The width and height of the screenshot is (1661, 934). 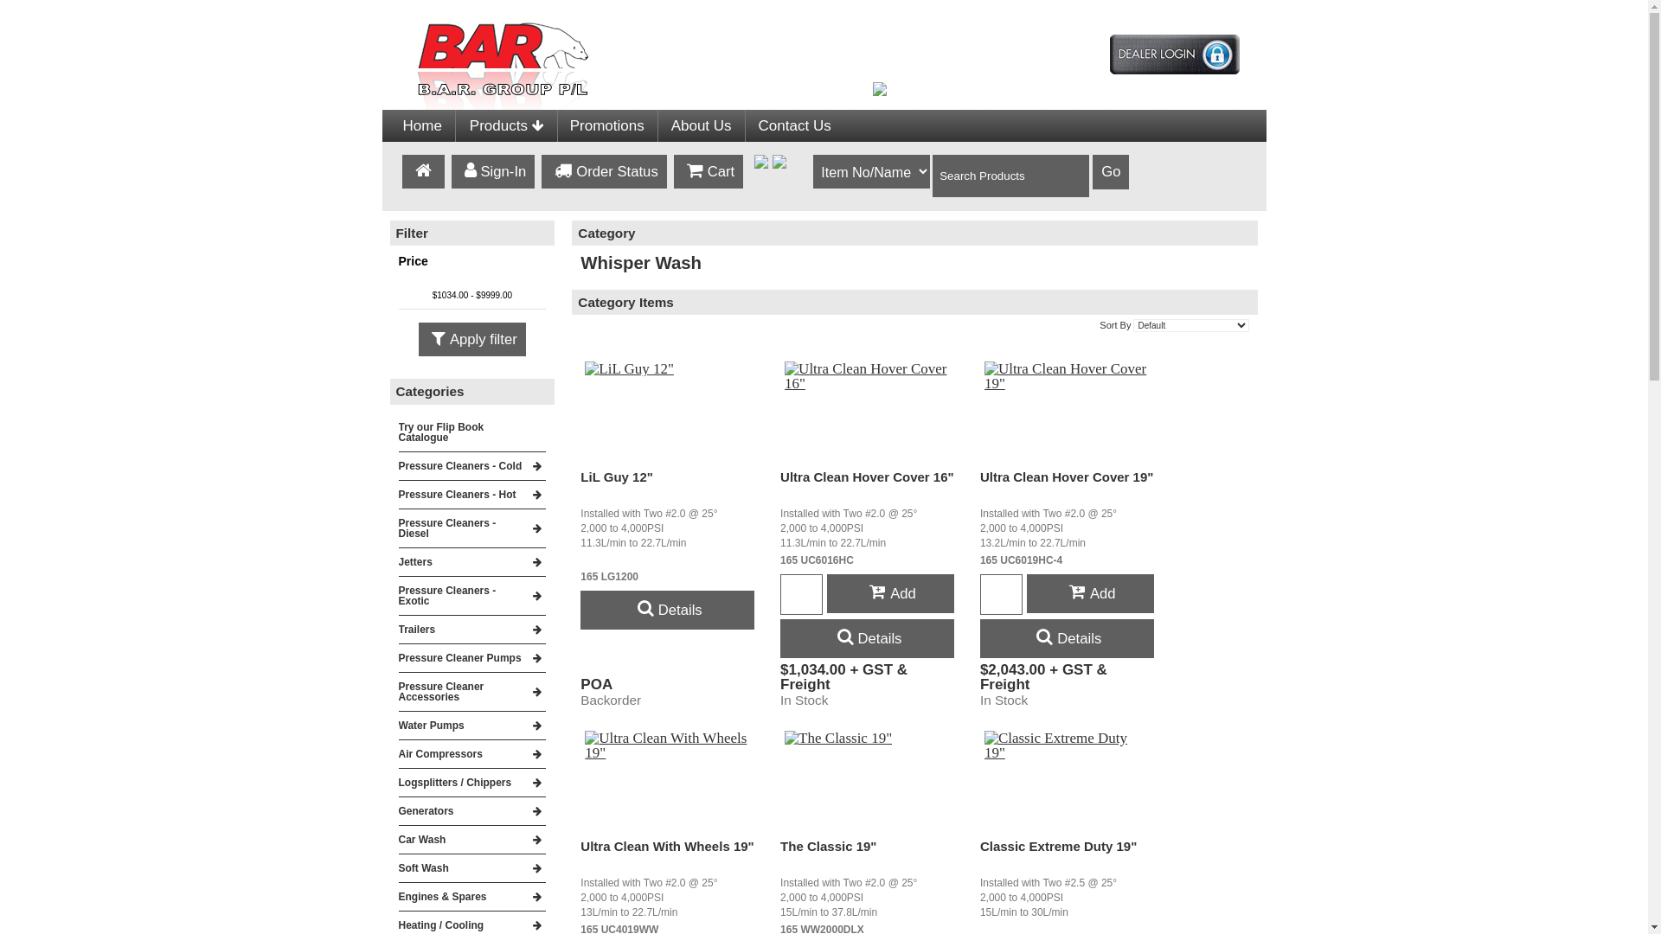 What do you see at coordinates (1090, 593) in the screenshot?
I see `Add` at bounding box center [1090, 593].